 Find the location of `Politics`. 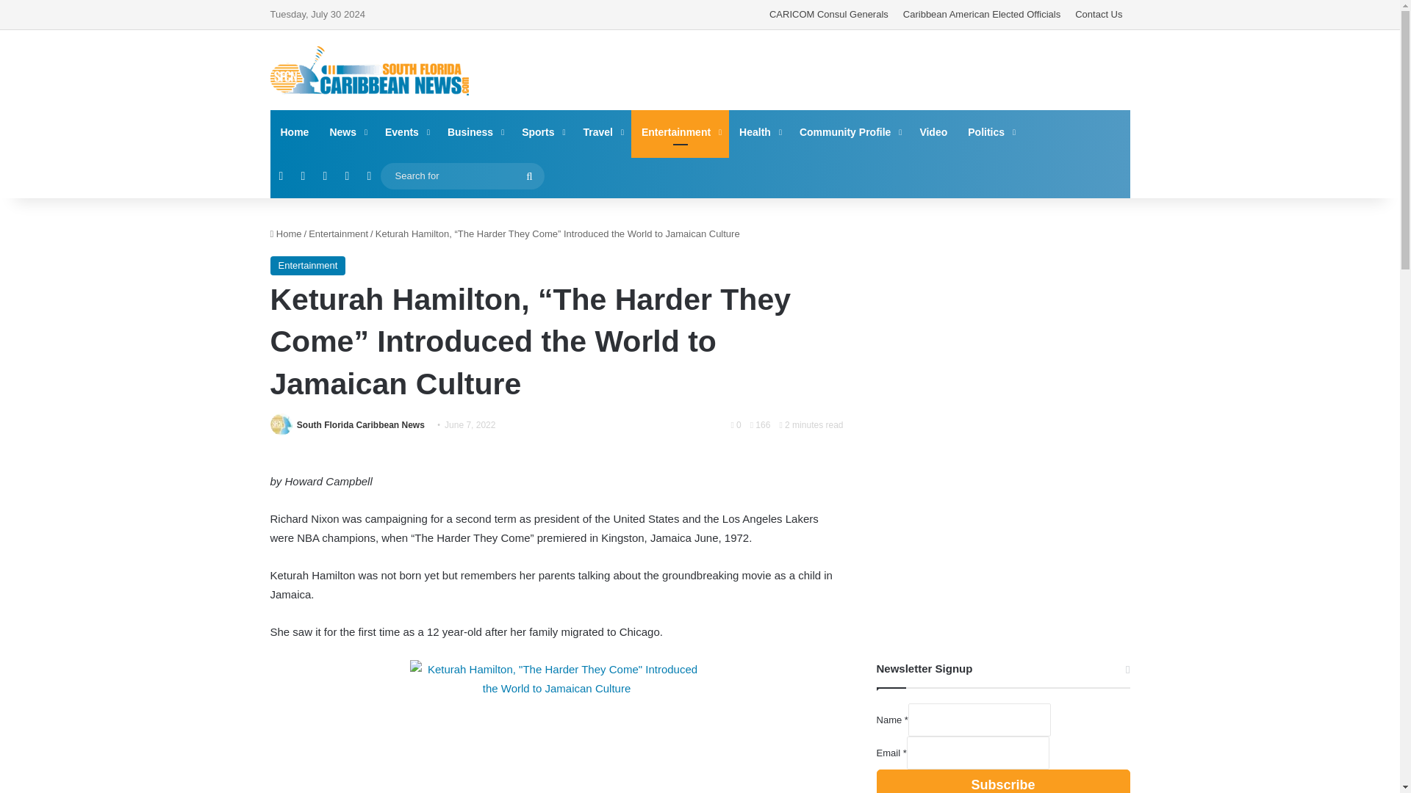

Politics is located at coordinates (991, 132).